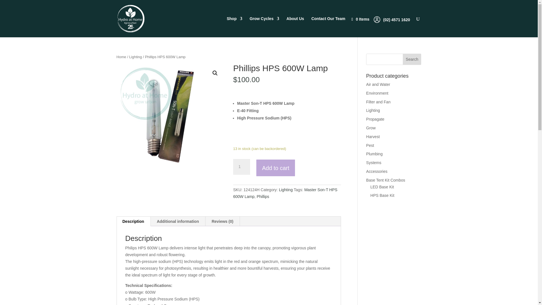 The height and width of the screenshot is (305, 542). I want to click on 0 Items, so click(363, 19).